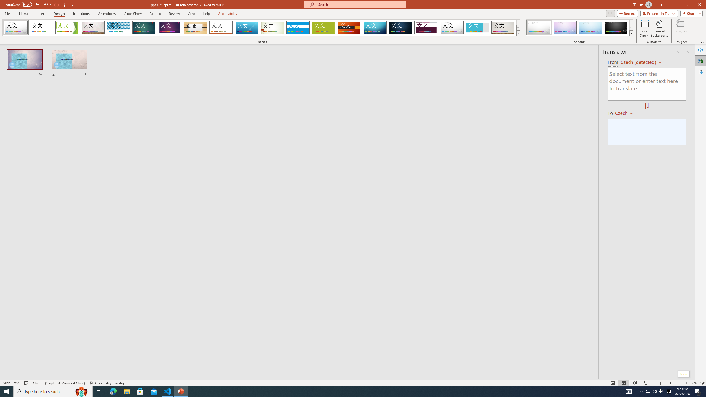  Describe the element at coordinates (247, 28) in the screenshot. I see `Slice` at that location.